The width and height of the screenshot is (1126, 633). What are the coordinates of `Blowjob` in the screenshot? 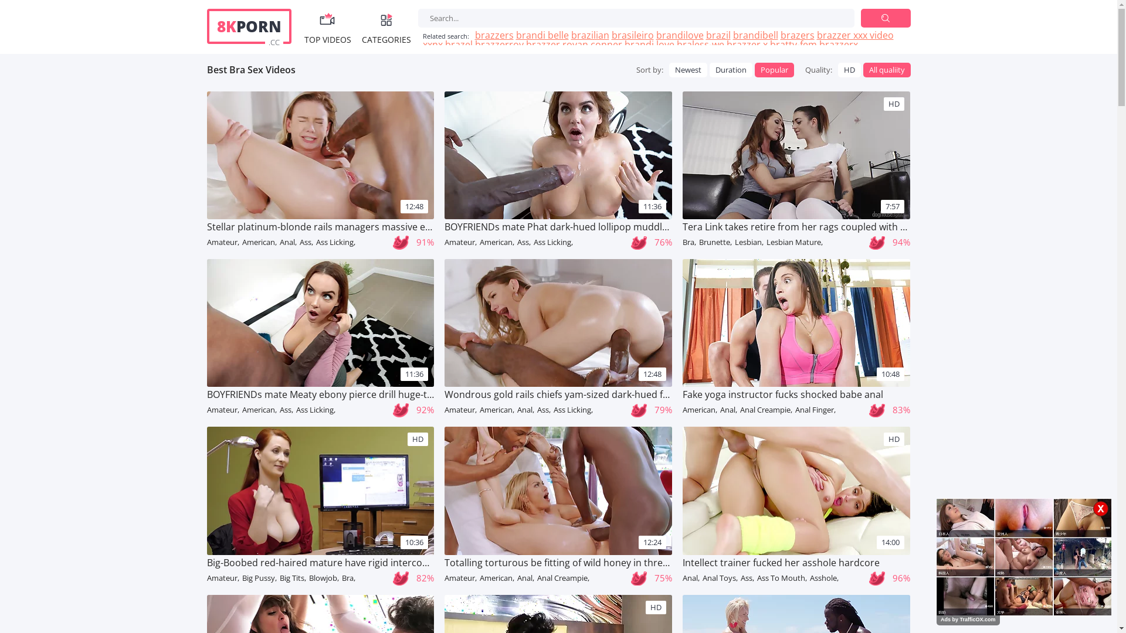 It's located at (324, 578).